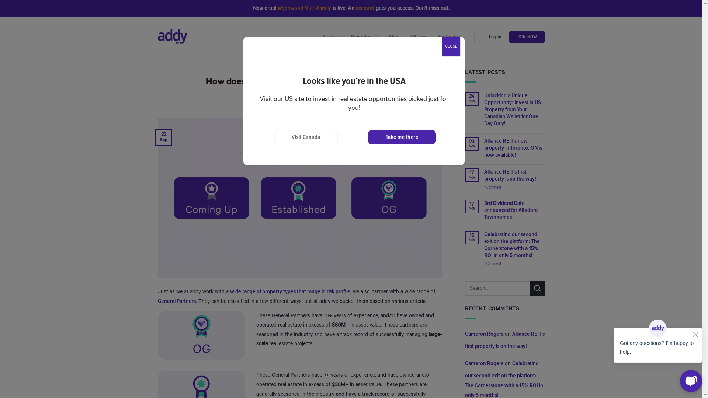  What do you see at coordinates (364, 37) in the screenshot?
I see `Properties` at bounding box center [364, 37].